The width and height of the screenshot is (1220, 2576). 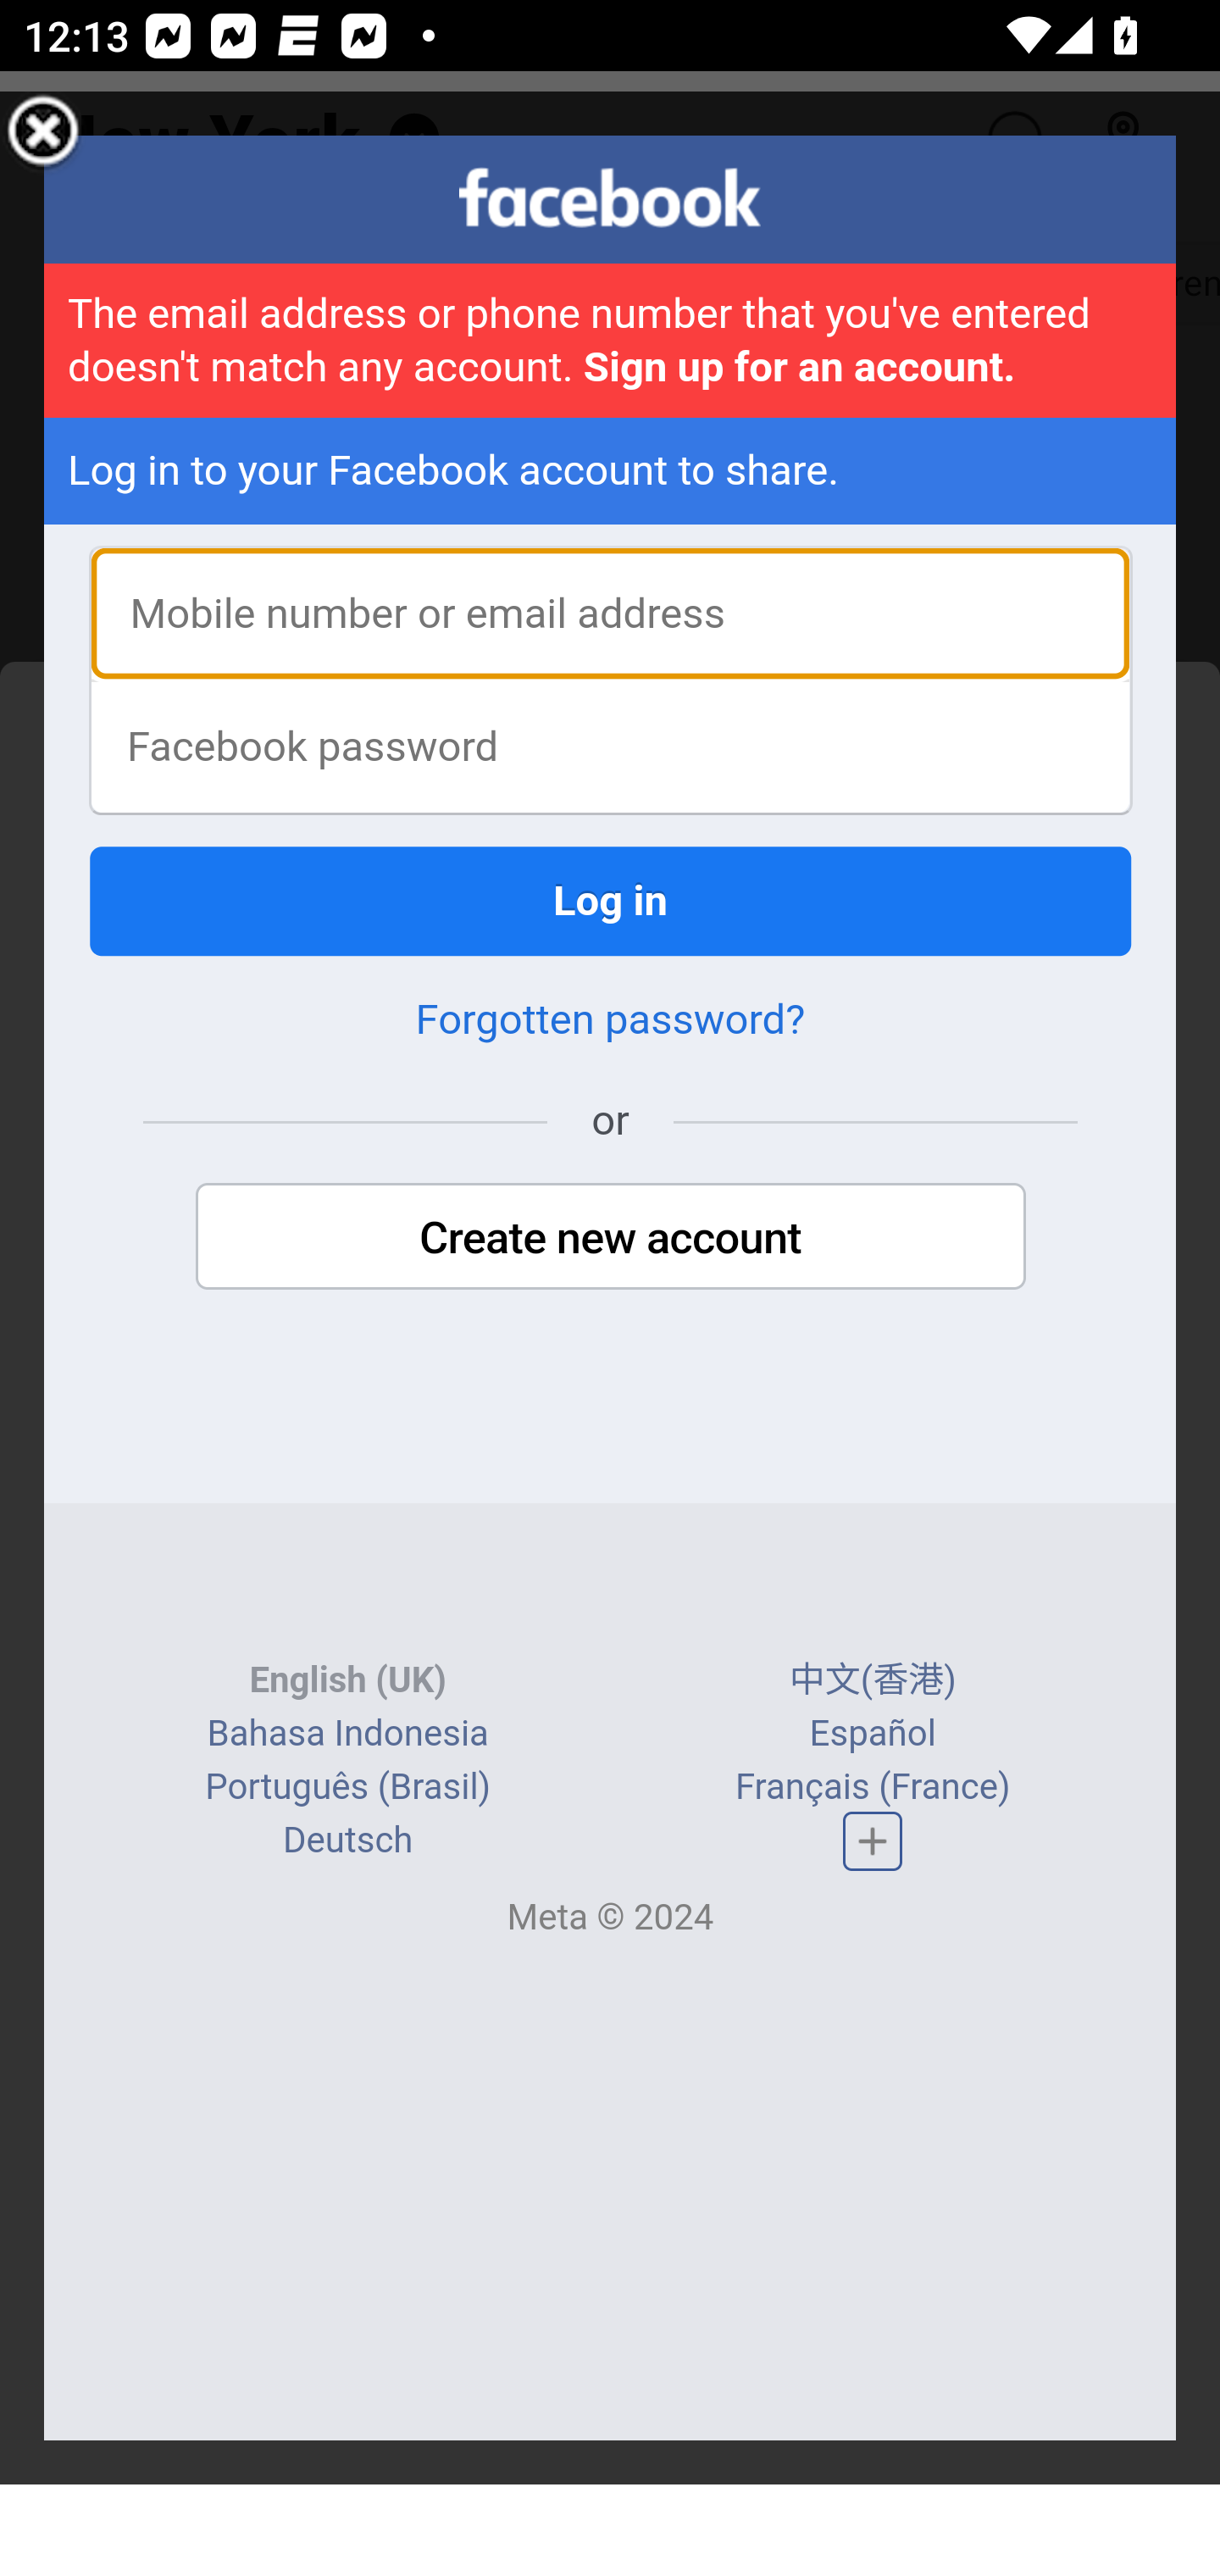 I want to click on Español, so click(x=872, y=1735).